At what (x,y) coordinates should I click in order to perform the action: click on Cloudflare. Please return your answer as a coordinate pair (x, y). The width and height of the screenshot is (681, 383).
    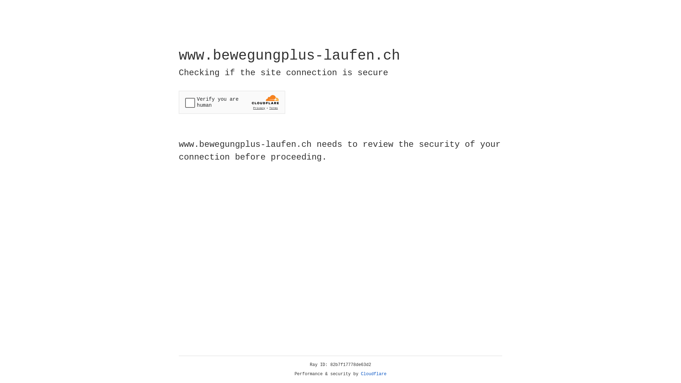
    Looking at the image, I should click on (374, 374).